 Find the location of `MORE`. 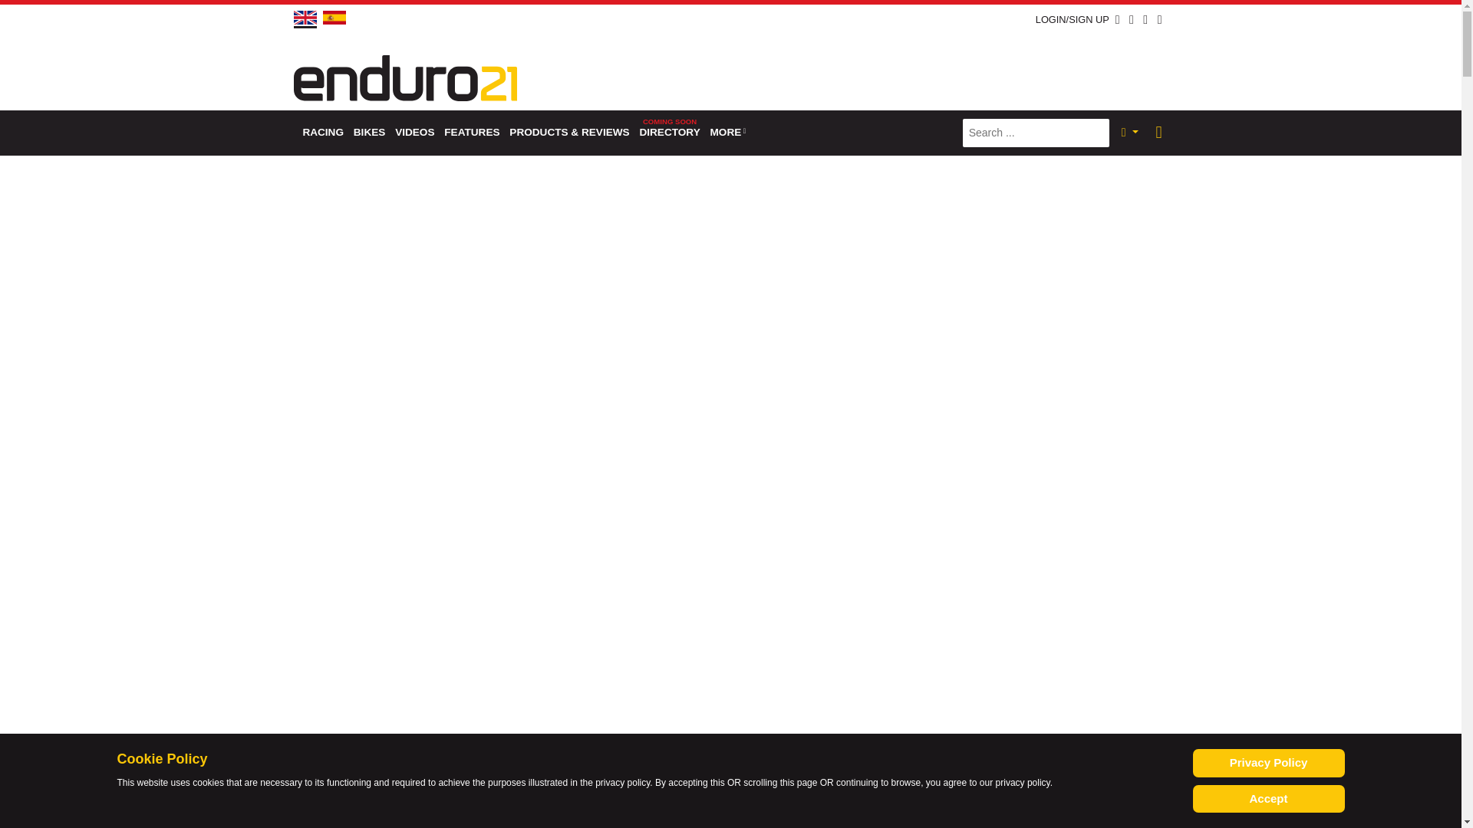

MORE is located at coordinates (728, 133).